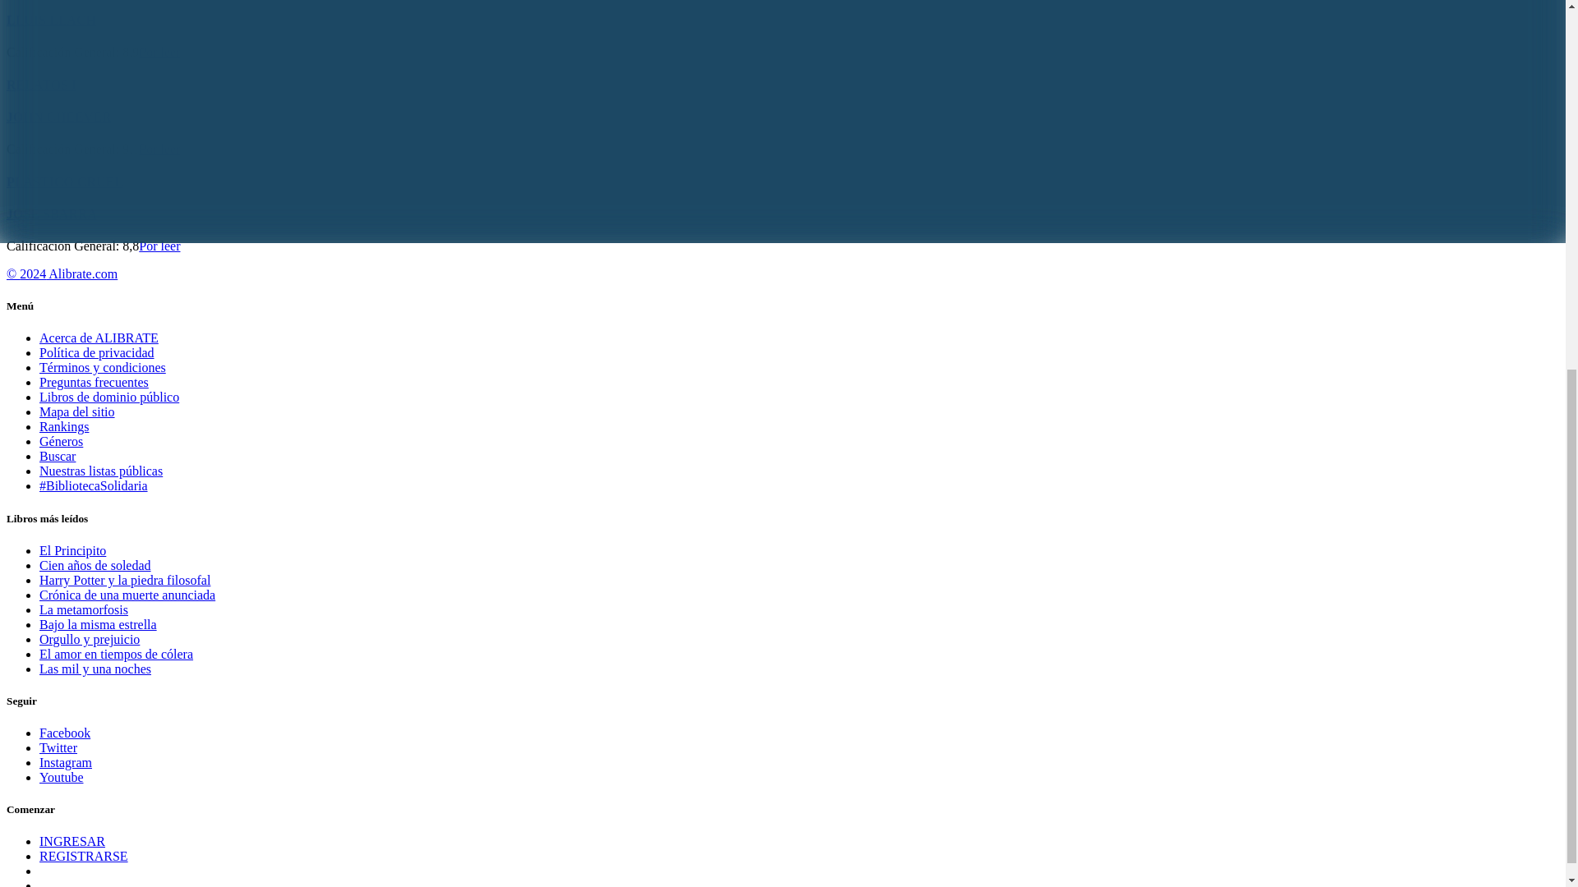 This screenshot has height=887, width=1578. What do you see at coordinates (159, 245) in the screenshot?
I see `Por leer` at bounding box center [159, 245].